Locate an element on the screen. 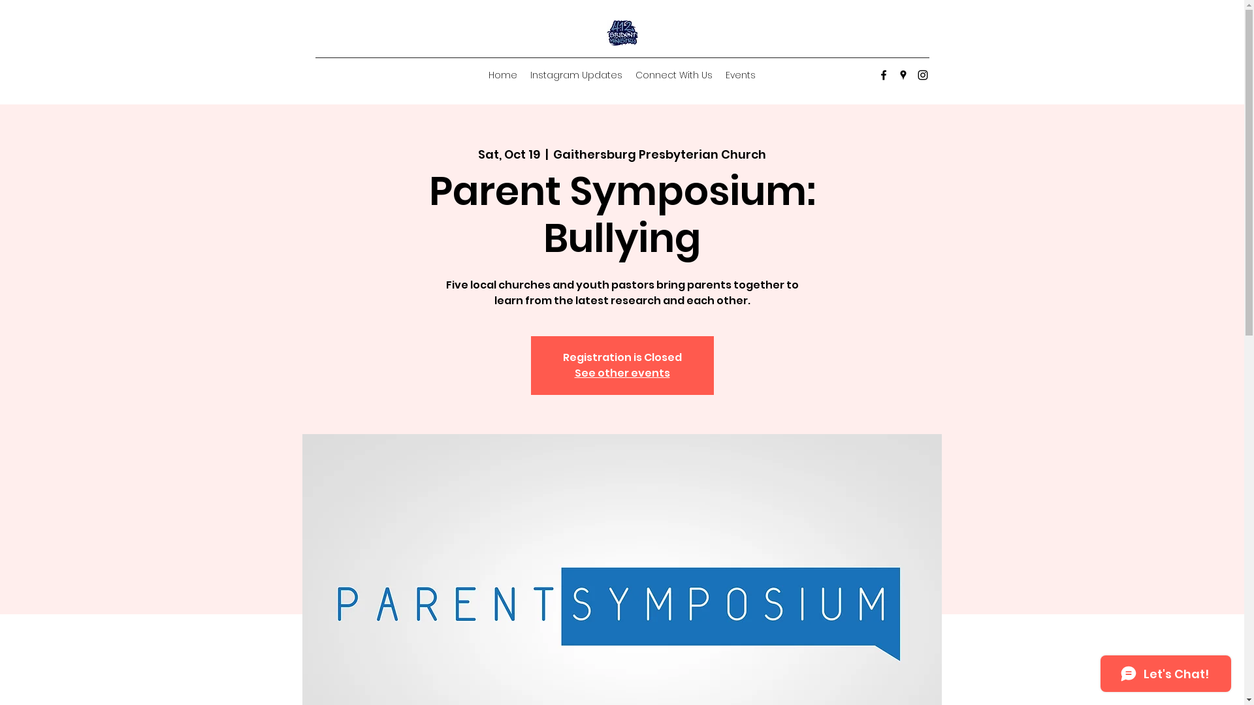  Home is located at coordinates (503, 75).